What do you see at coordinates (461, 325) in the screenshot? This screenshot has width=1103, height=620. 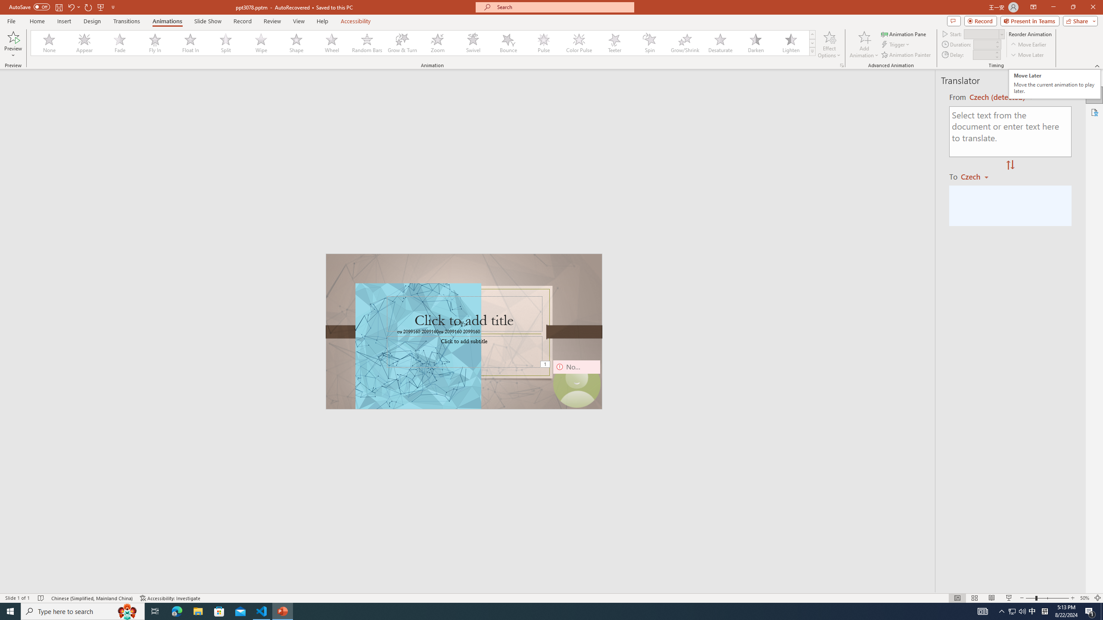 I see `TextBox 7` at bounding box center [461, 325].